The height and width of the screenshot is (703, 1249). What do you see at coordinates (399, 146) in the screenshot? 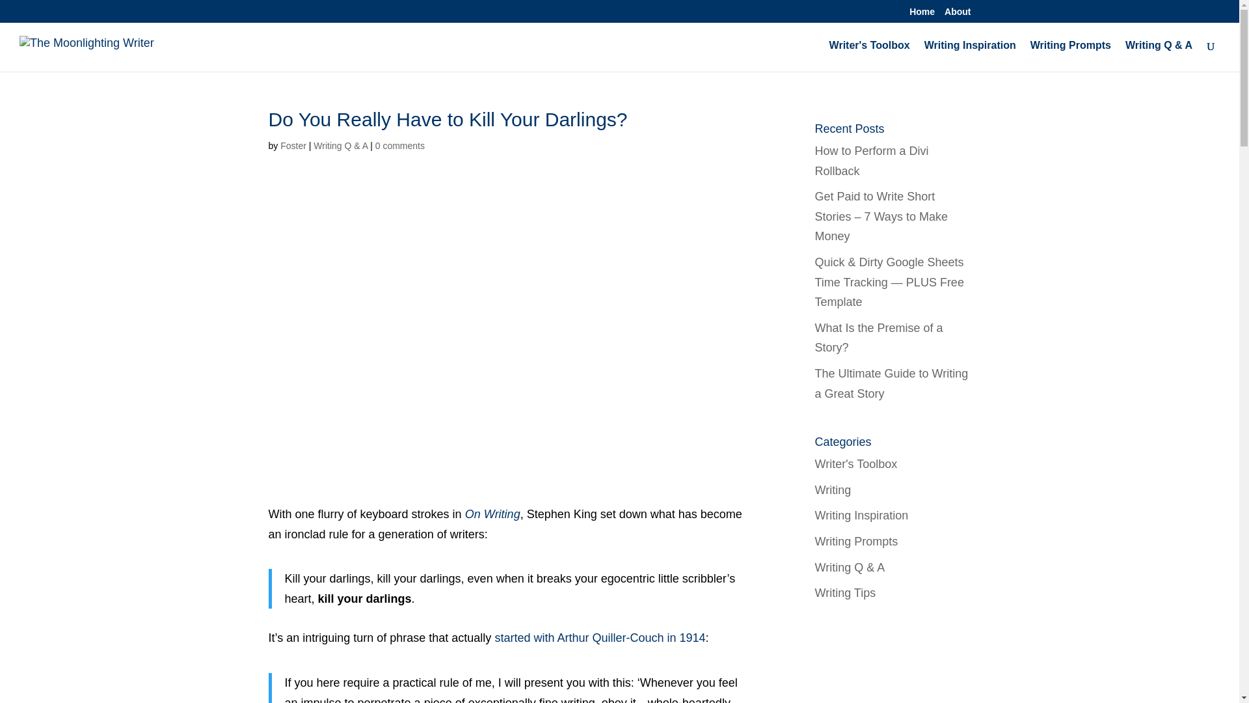
I see `0 comments` at bounding box center [399, 146].